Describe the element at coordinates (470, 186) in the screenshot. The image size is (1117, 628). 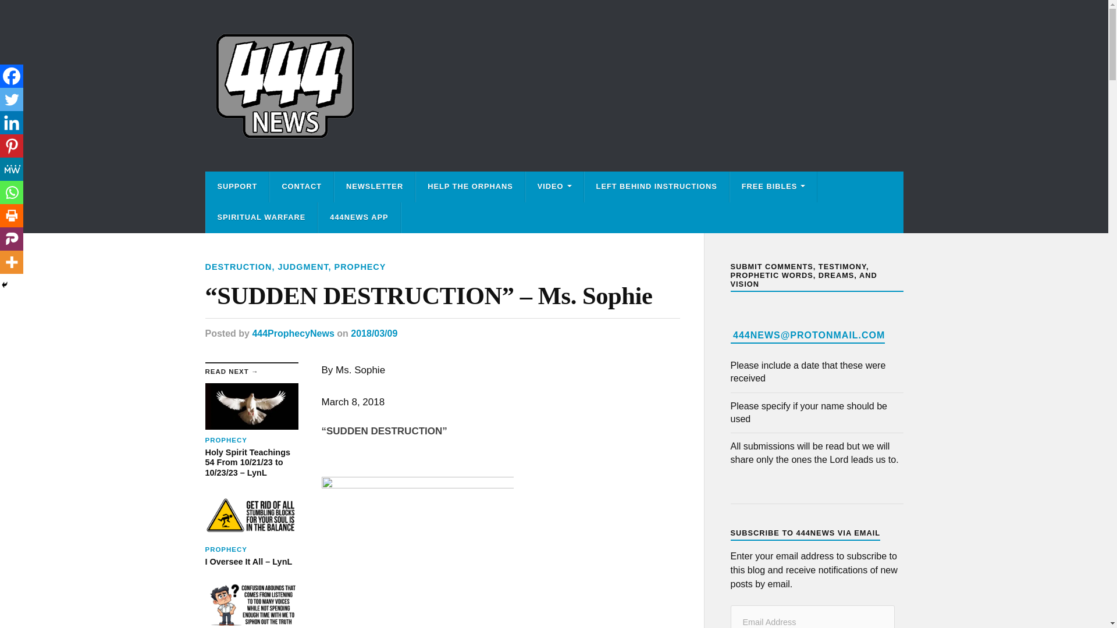
I see `HELP THE ORPHANS` at that location.